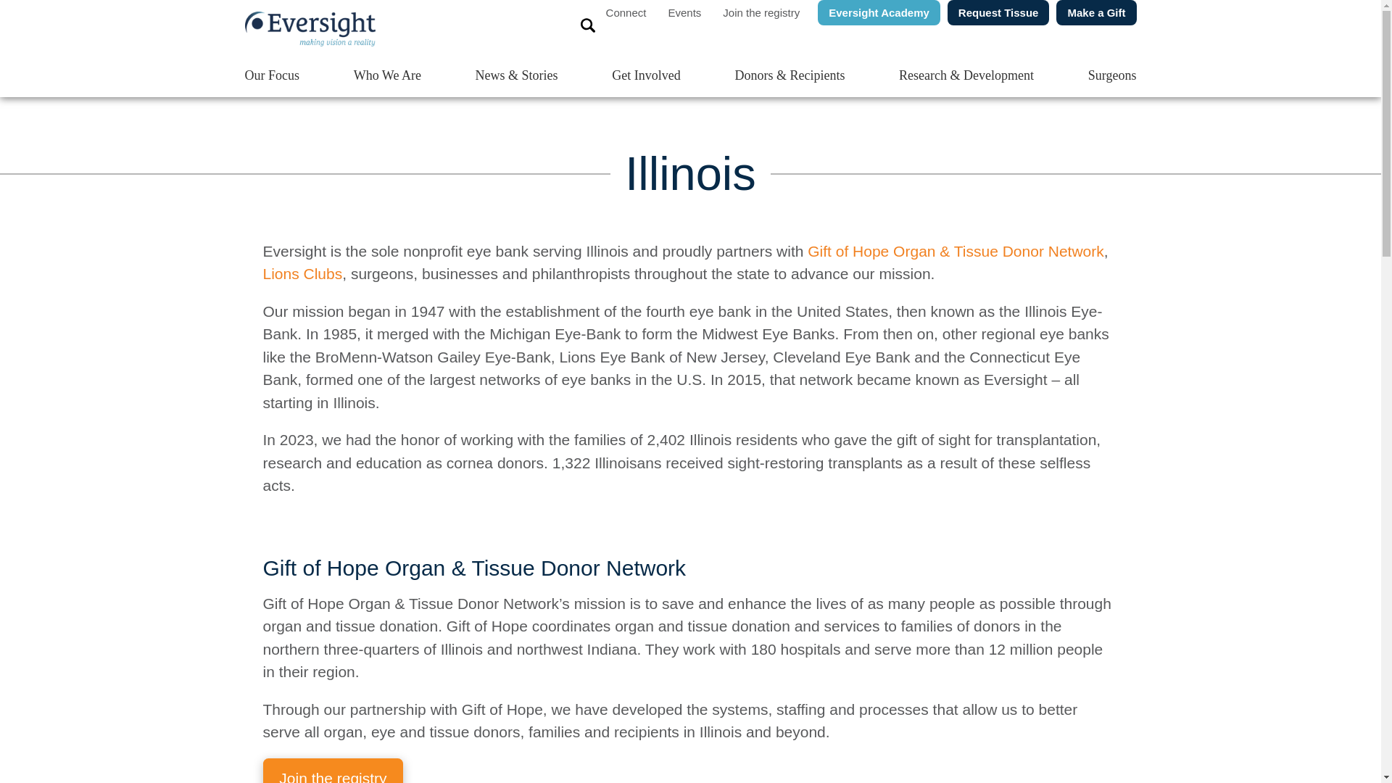 The height and width of the screenshot is (783, 1392). What do you see at coordinates (645, 75) in the screenshot?
I see `Get Involved` at bounding box center [645, 75].